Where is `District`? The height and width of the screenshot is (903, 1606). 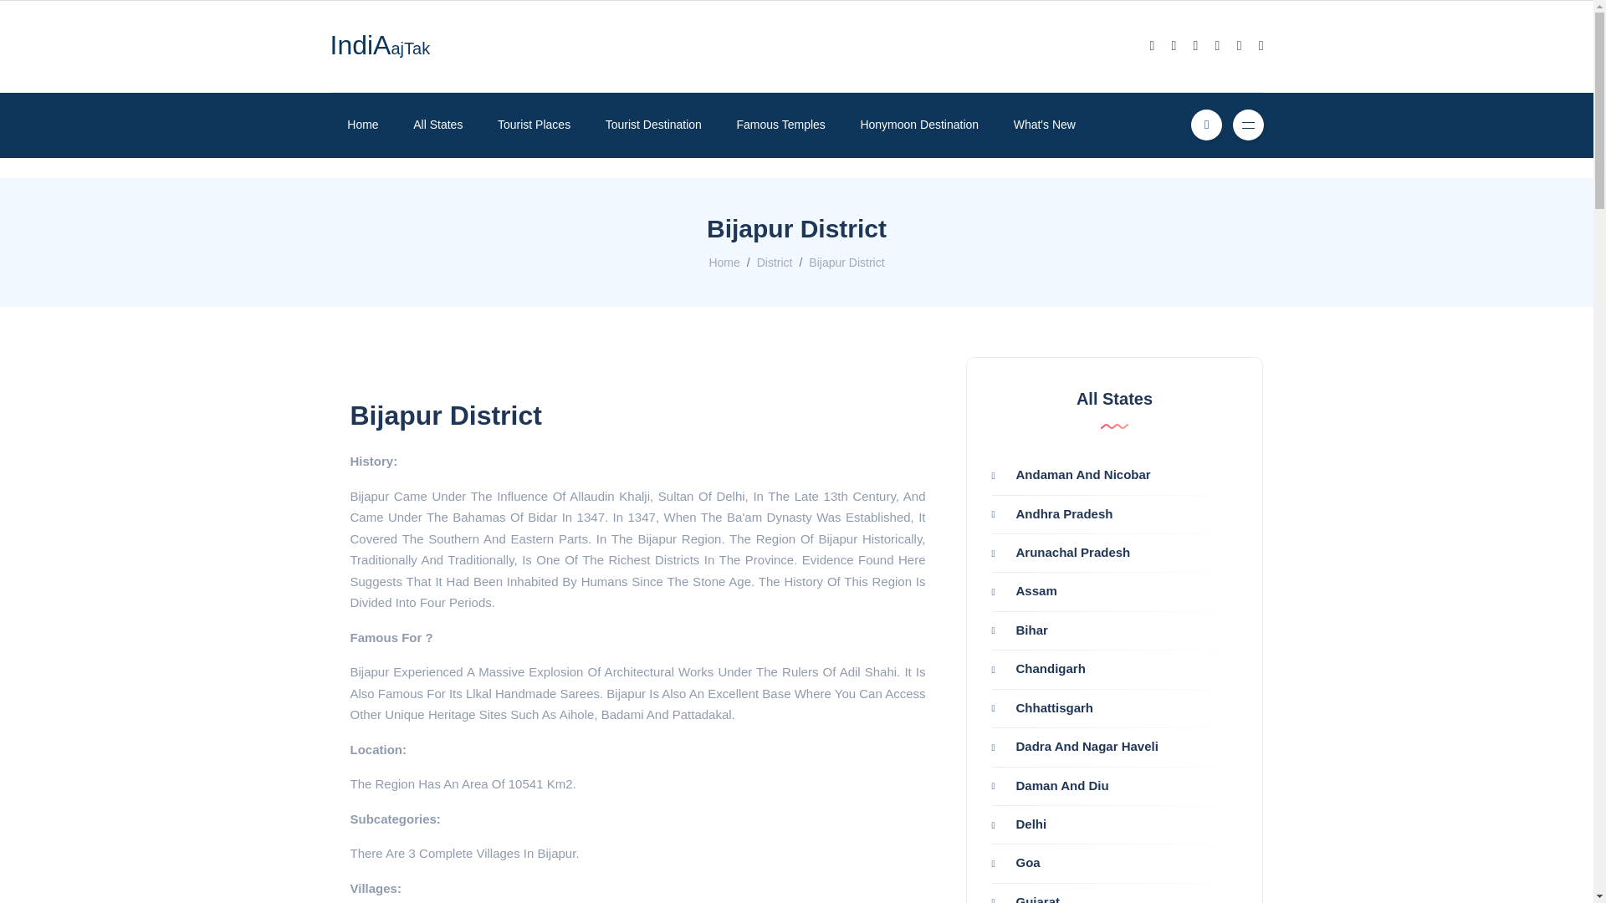 District is located at coordinates (775, 262).